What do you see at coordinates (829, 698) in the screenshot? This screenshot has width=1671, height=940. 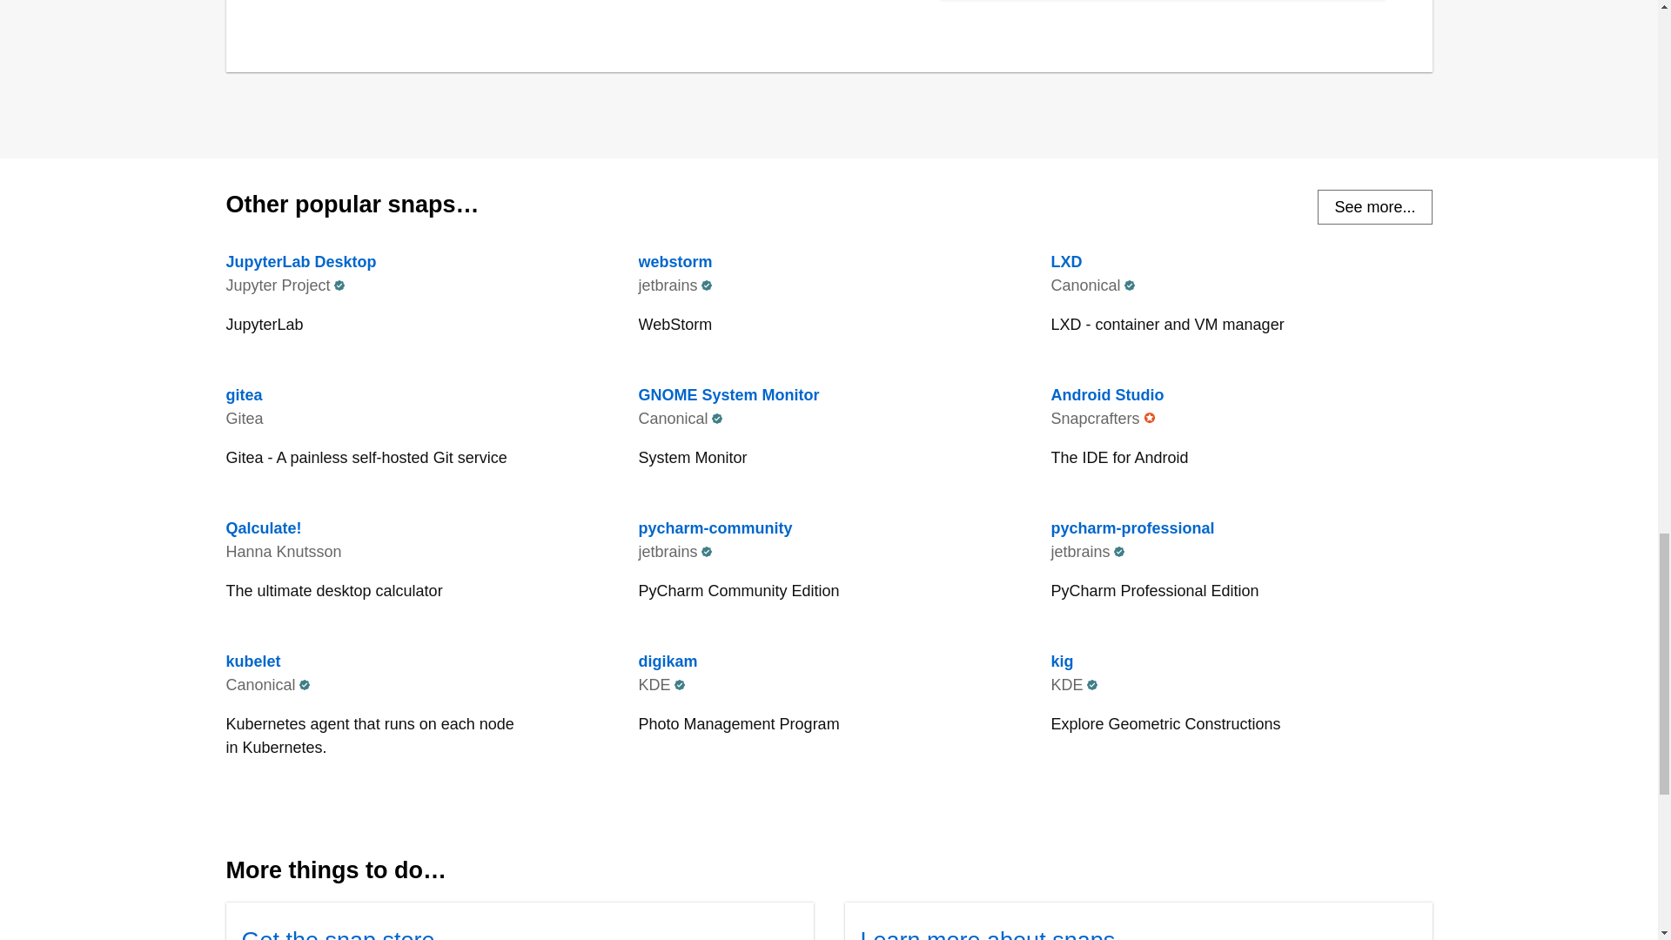 I see `See more...` at bounding box center [829, 698].